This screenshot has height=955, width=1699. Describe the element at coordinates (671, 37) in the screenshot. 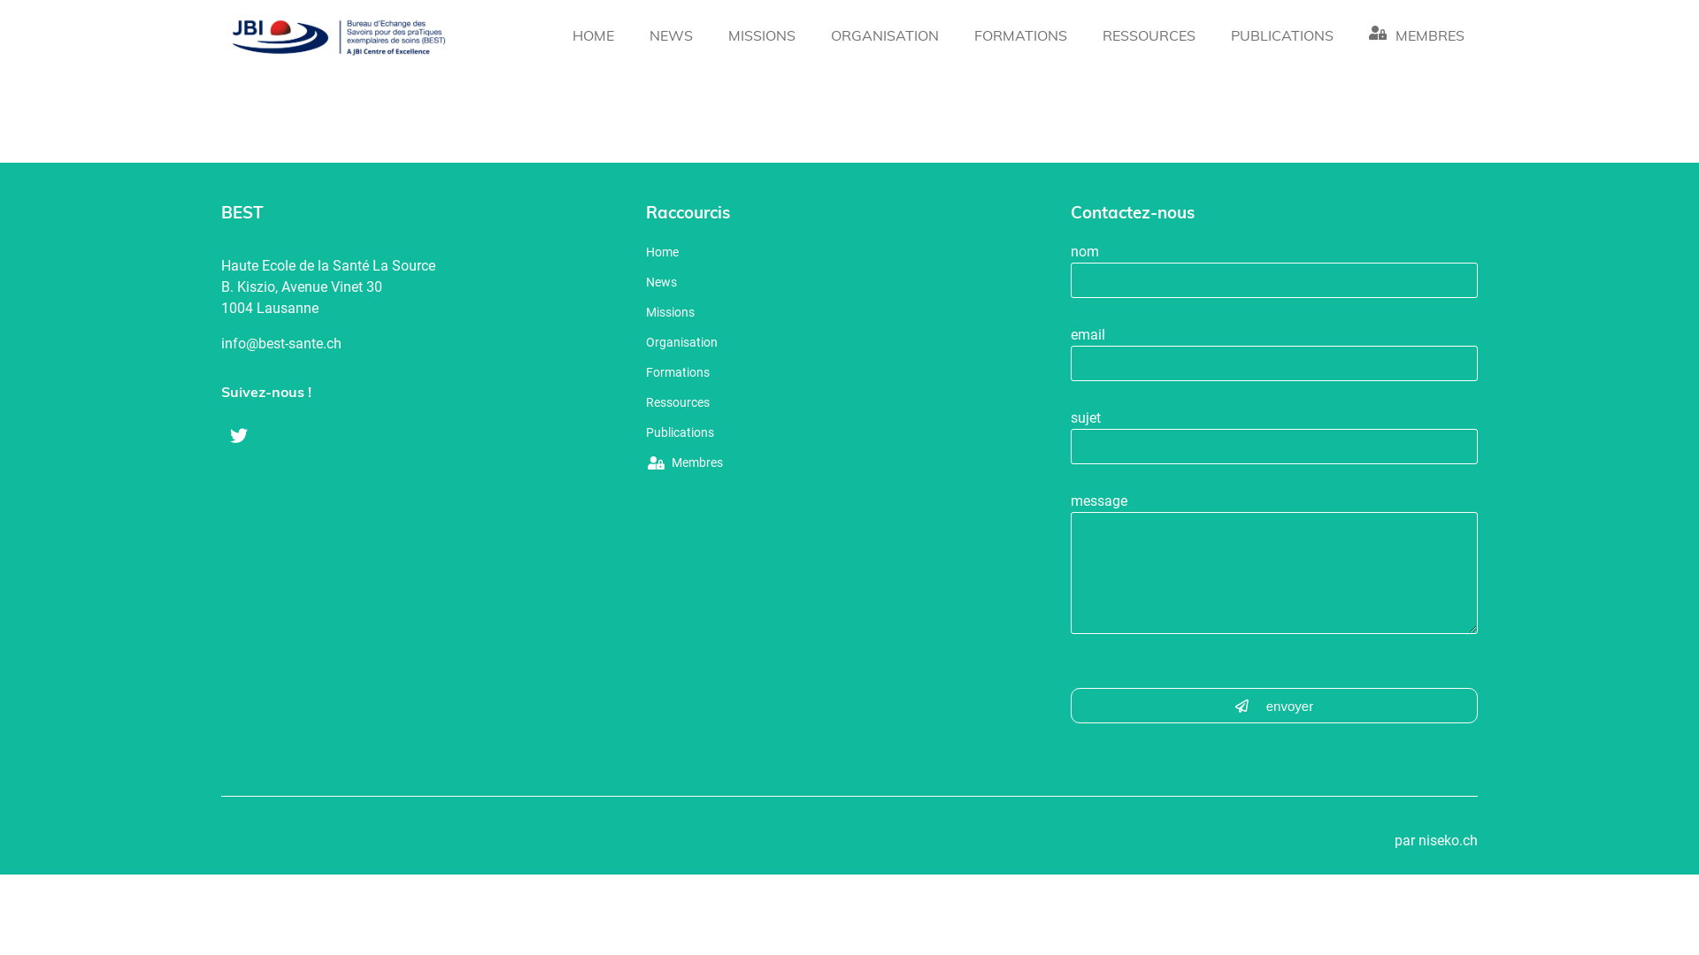

I see `NEWS` at that location.